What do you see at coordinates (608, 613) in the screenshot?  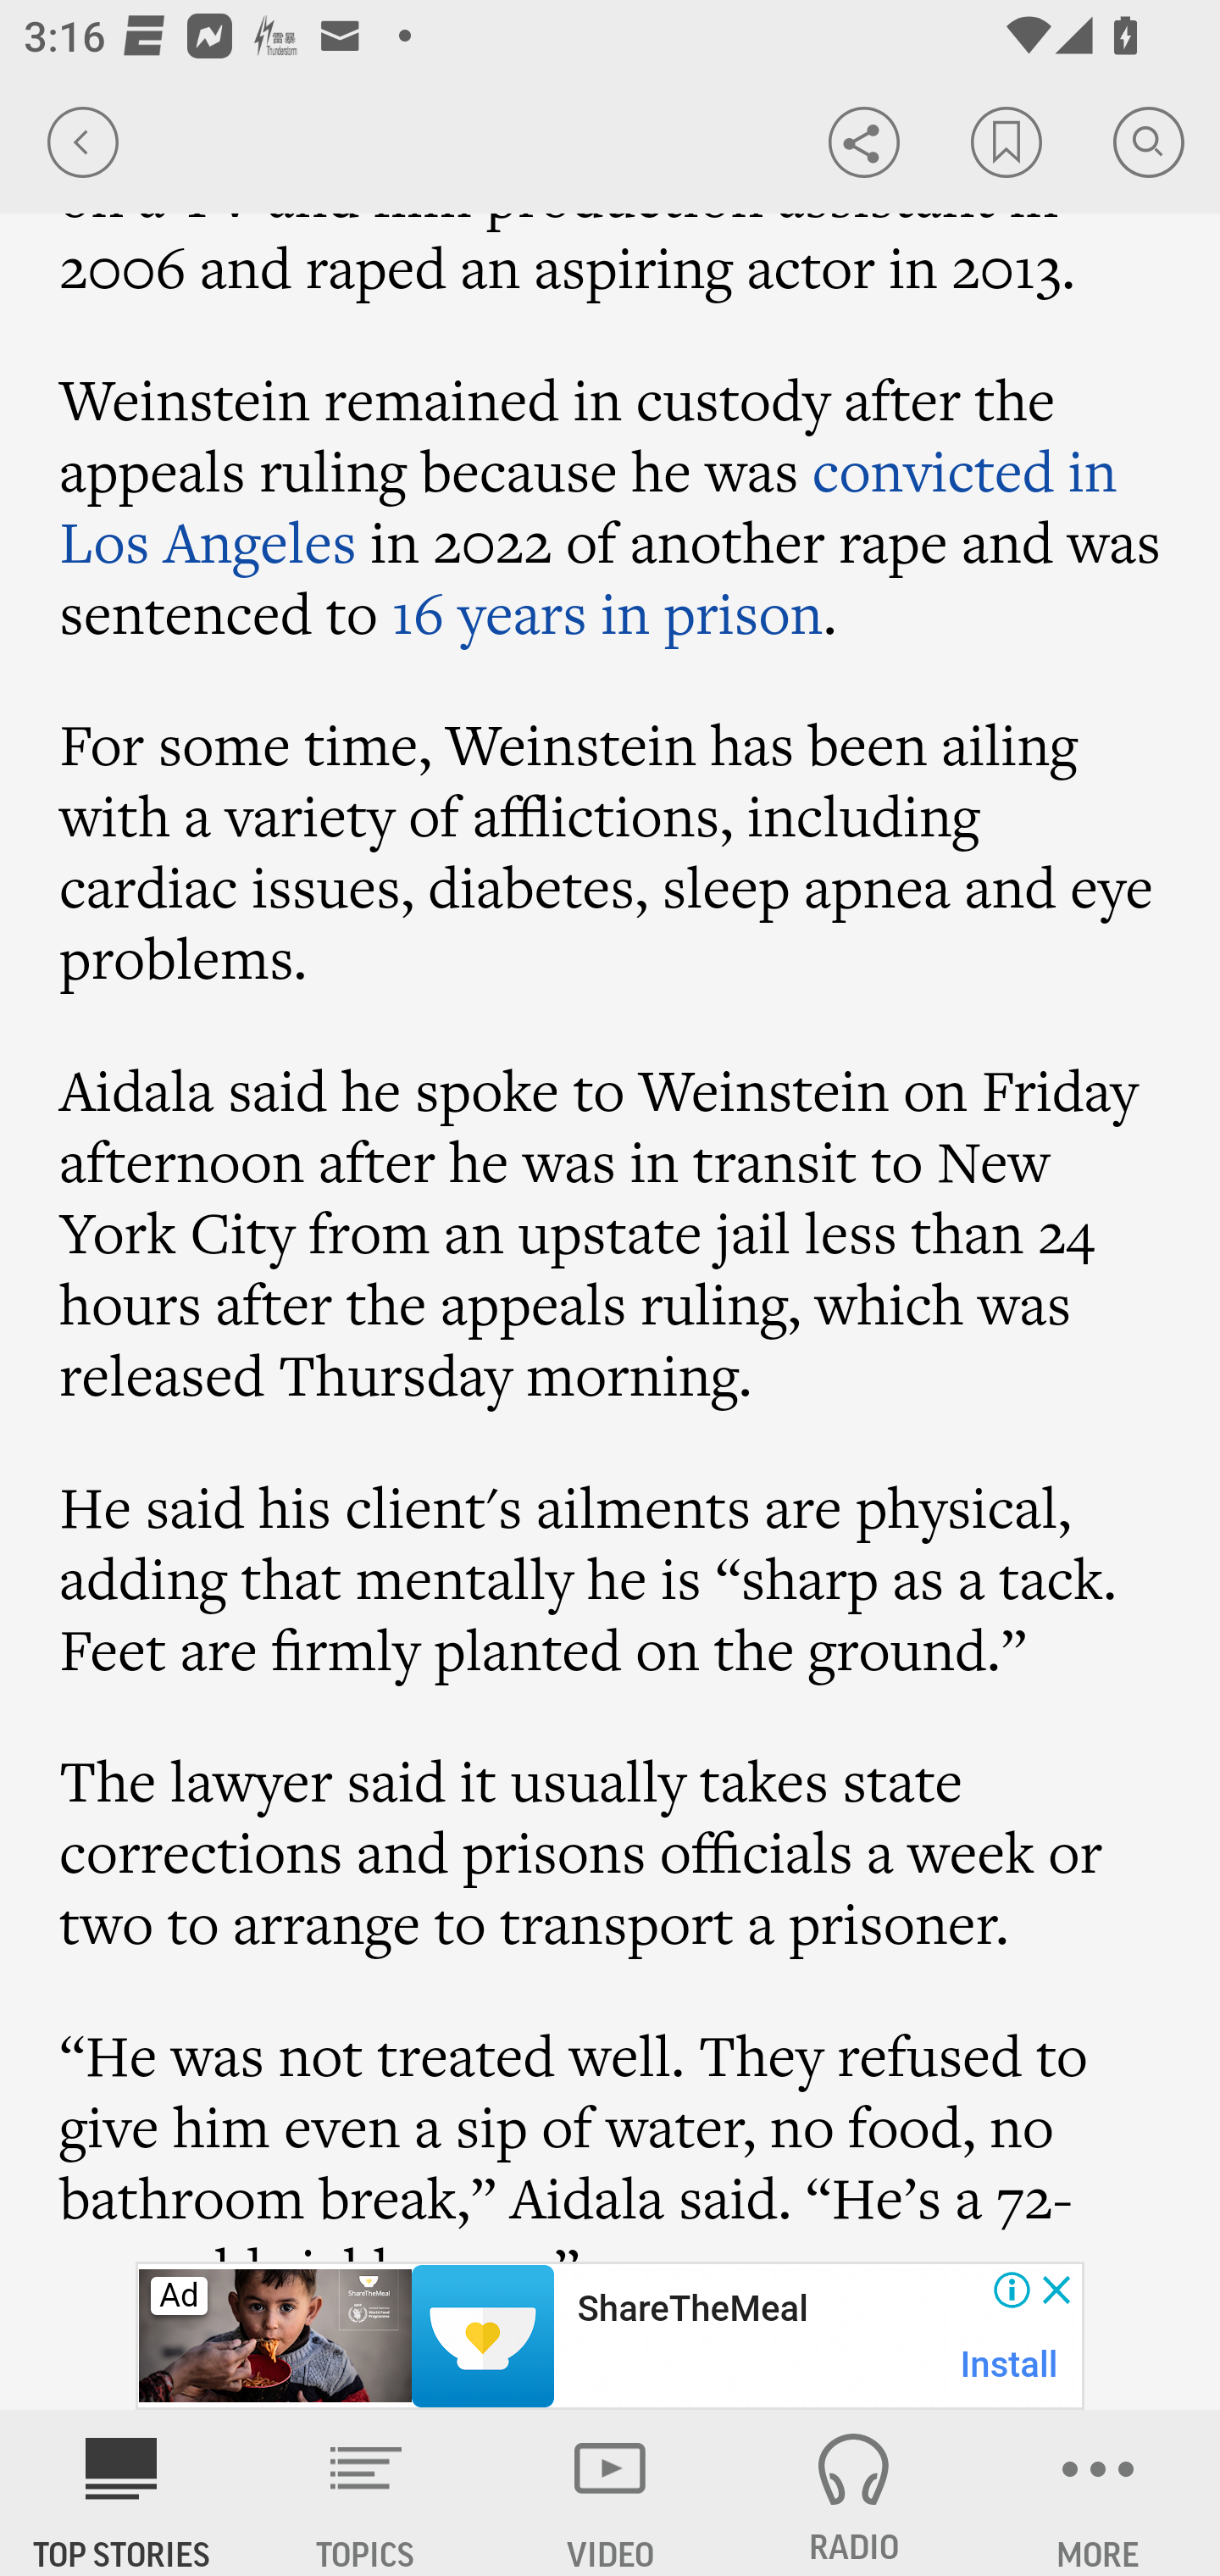 I see `16 years in prison` at bounding box center [608, 613].